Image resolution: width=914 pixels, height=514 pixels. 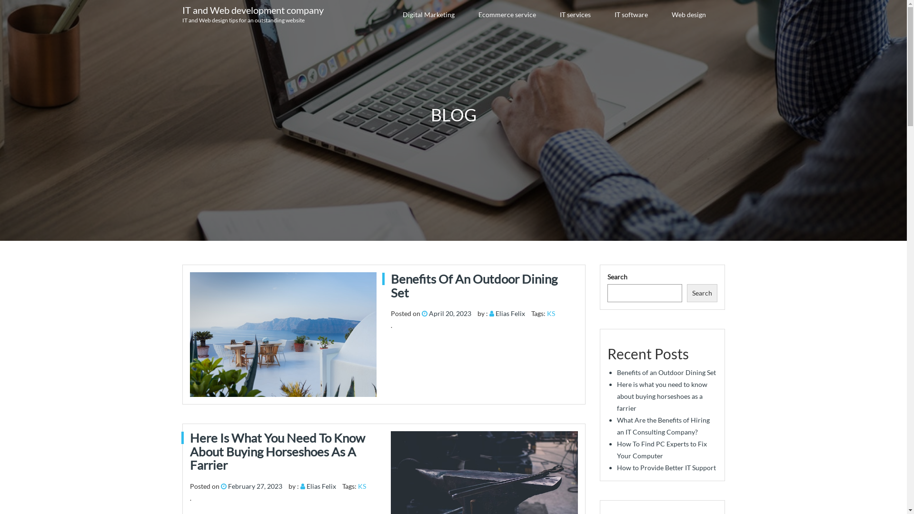 I want to click on Search, so click(x=702, y=293).